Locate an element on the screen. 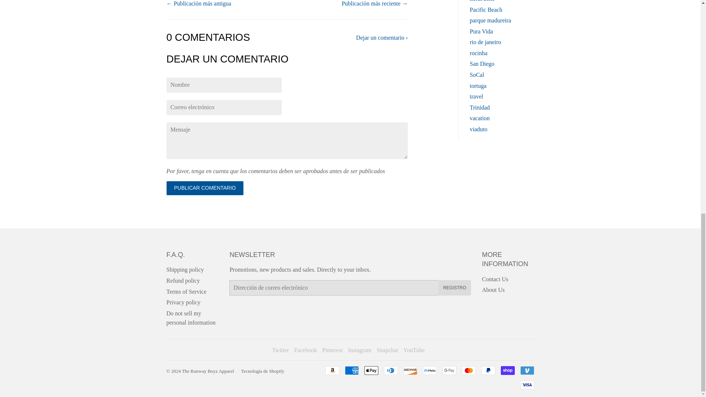  Show articles tagged north zone is located at coordinates (482, 1).